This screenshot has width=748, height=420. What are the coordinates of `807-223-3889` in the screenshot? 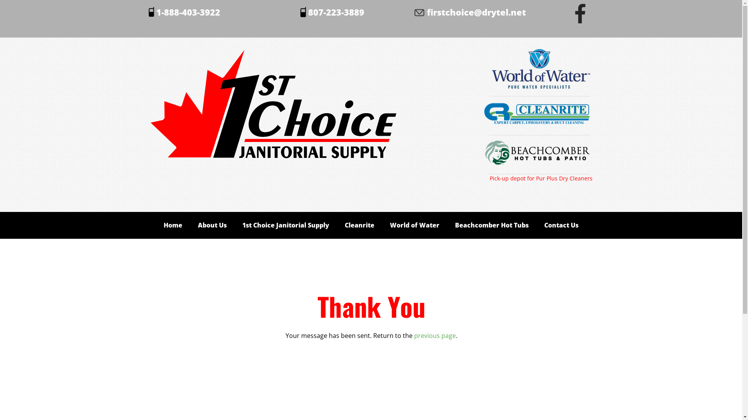 It's located at (336, 12).